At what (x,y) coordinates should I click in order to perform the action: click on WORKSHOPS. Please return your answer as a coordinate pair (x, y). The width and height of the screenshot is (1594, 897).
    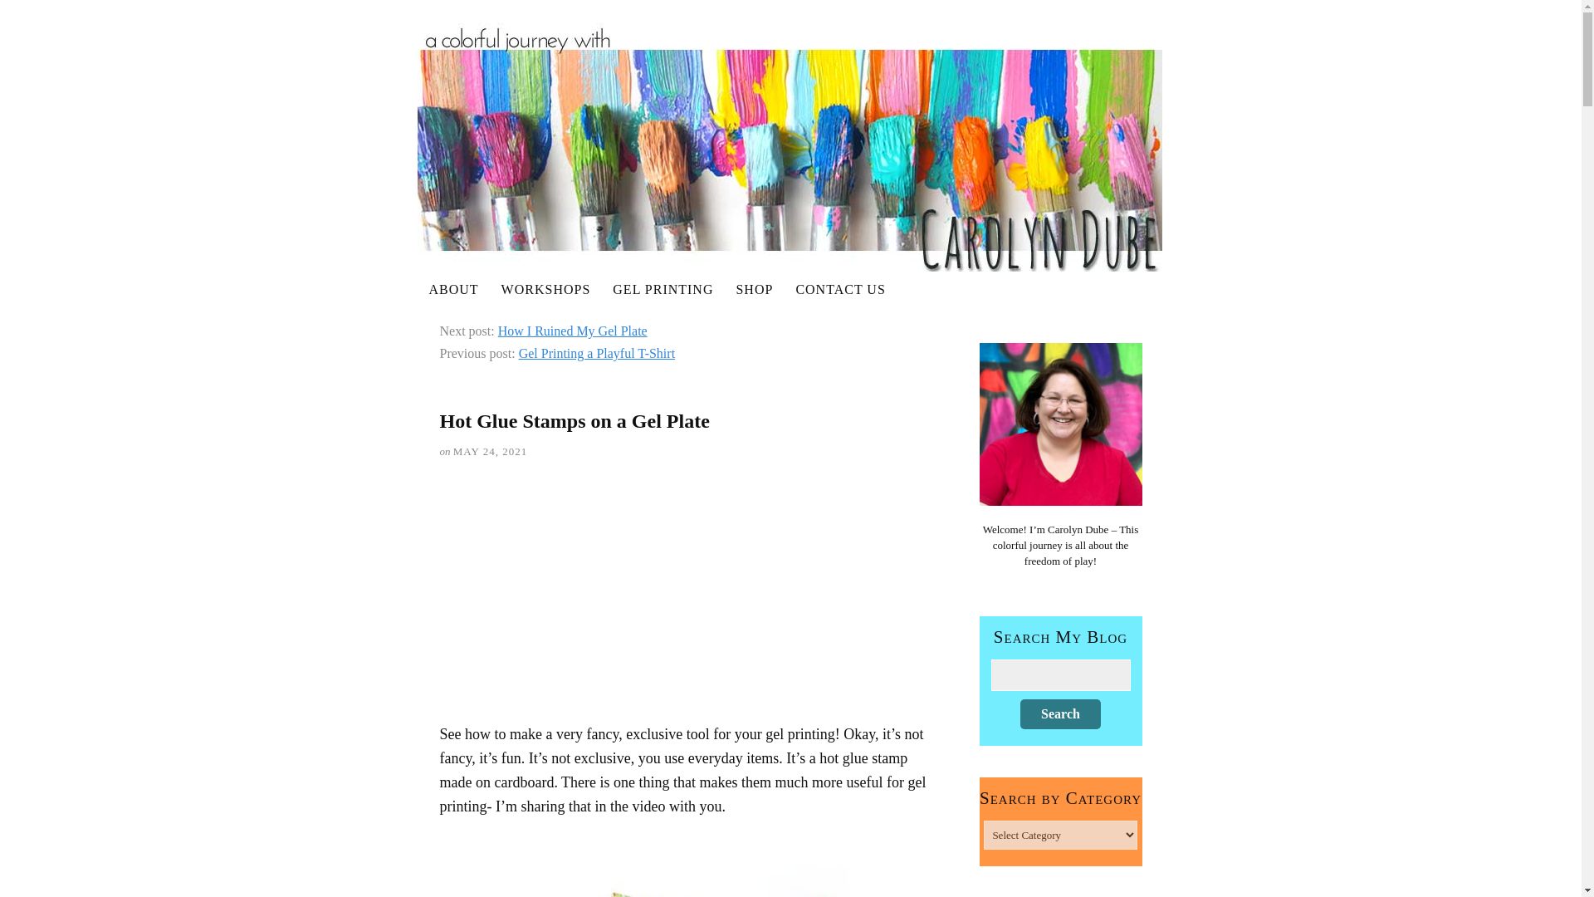
    Looking at the image, I should click on (546, 289).